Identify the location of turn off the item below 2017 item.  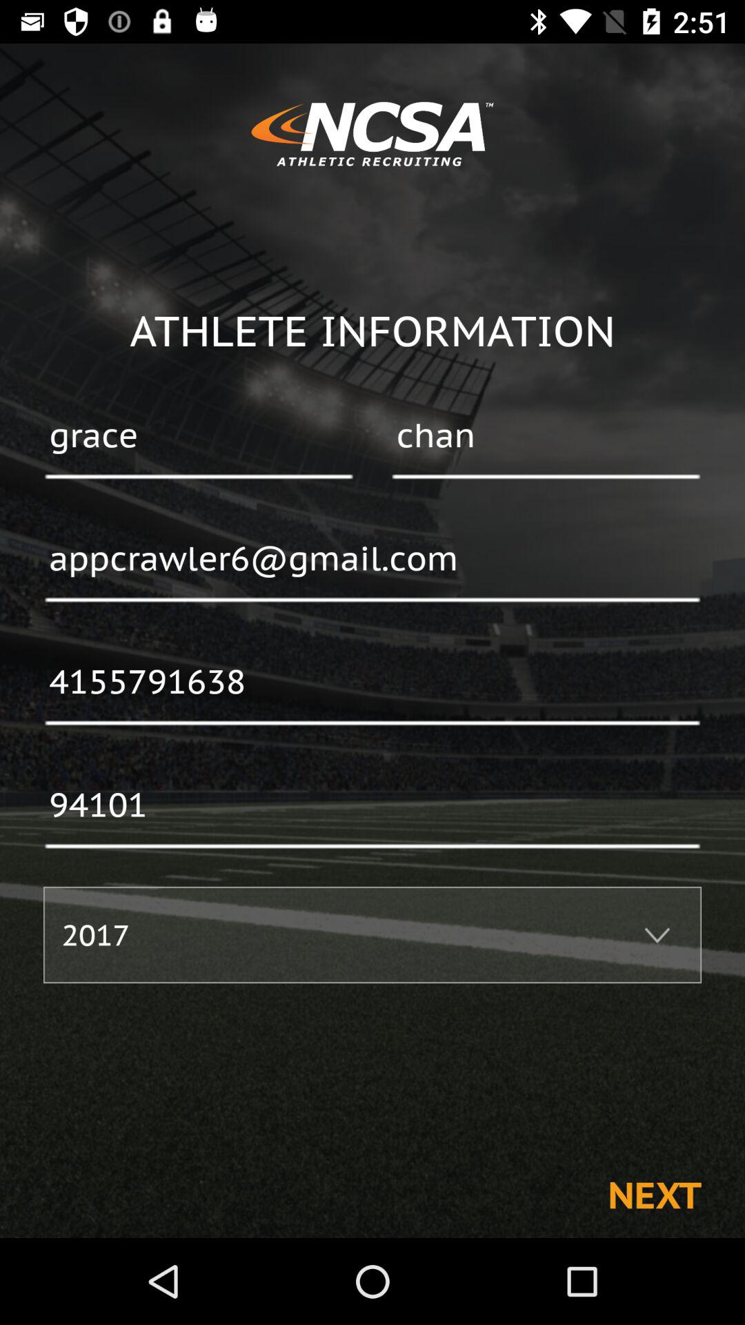
(654, 1194).